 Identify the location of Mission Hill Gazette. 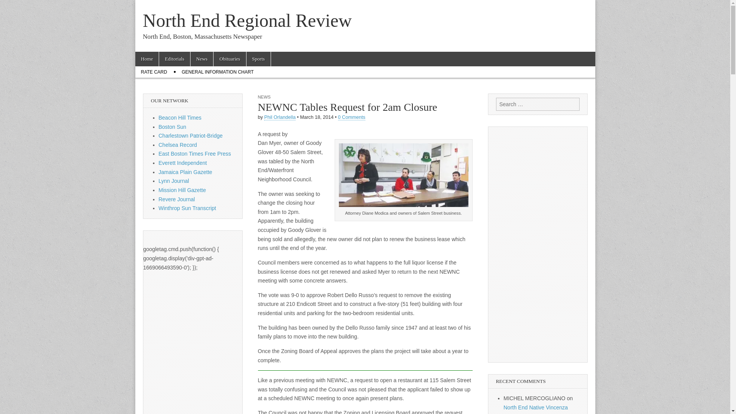
(182, 190).